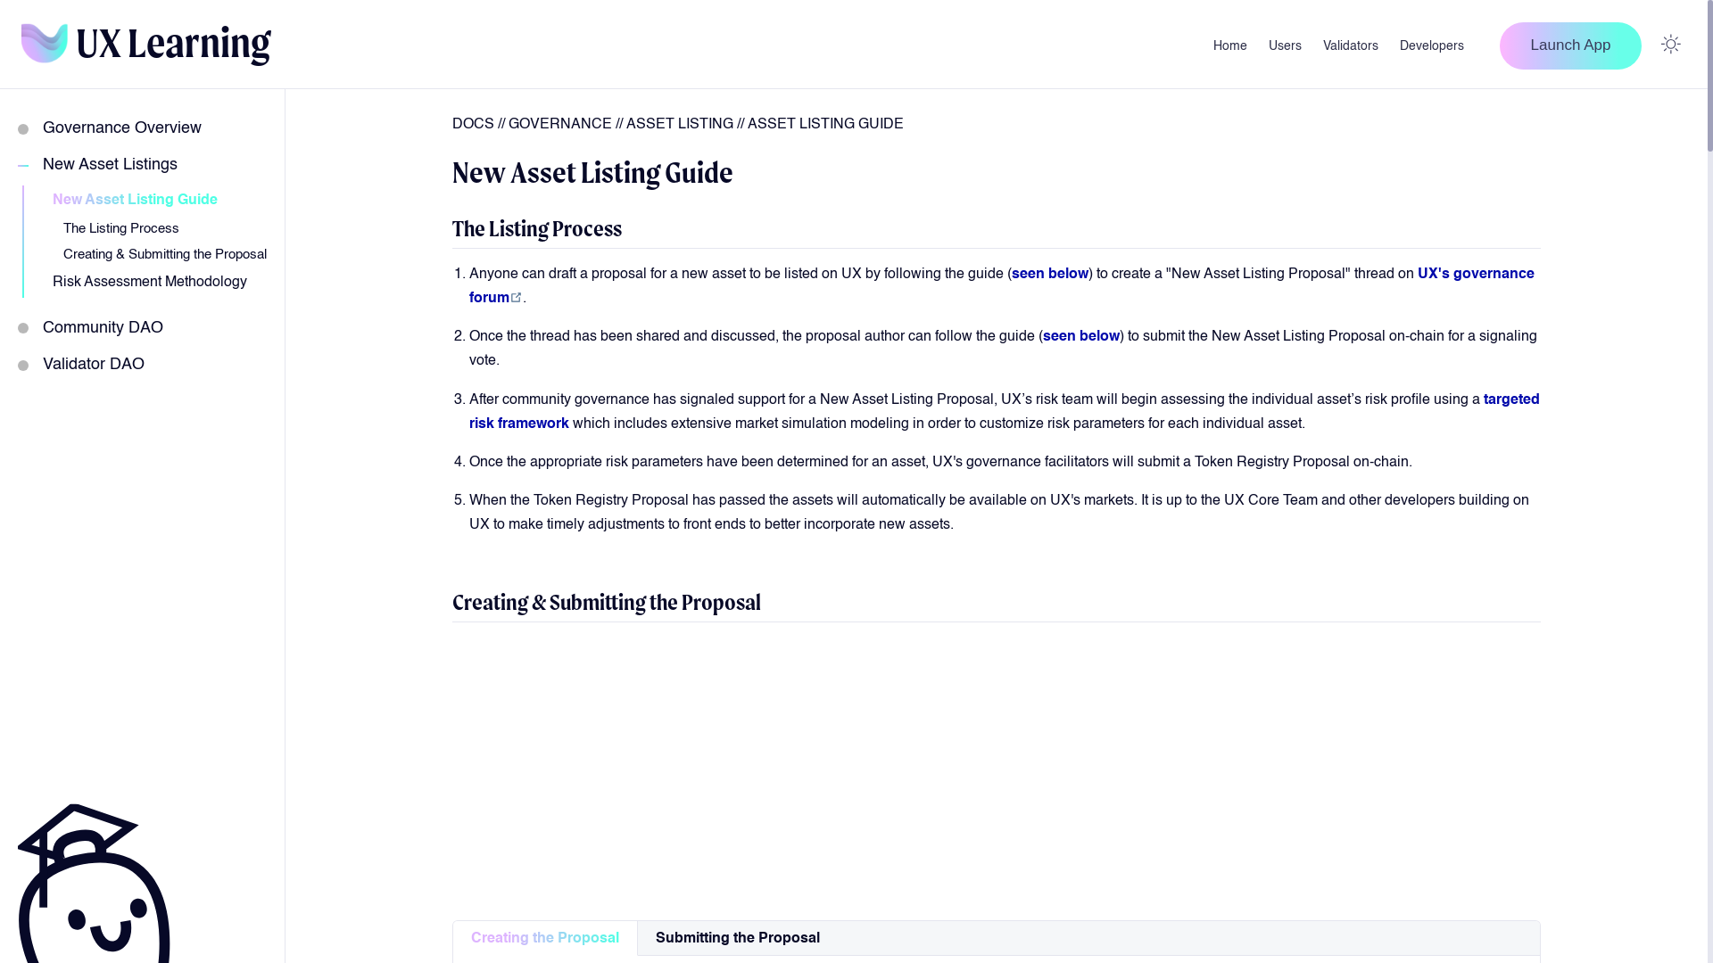 Image resolution: width=1713 pixels, height=963 pixels. I want to click on seen below, so click(1050, 275).